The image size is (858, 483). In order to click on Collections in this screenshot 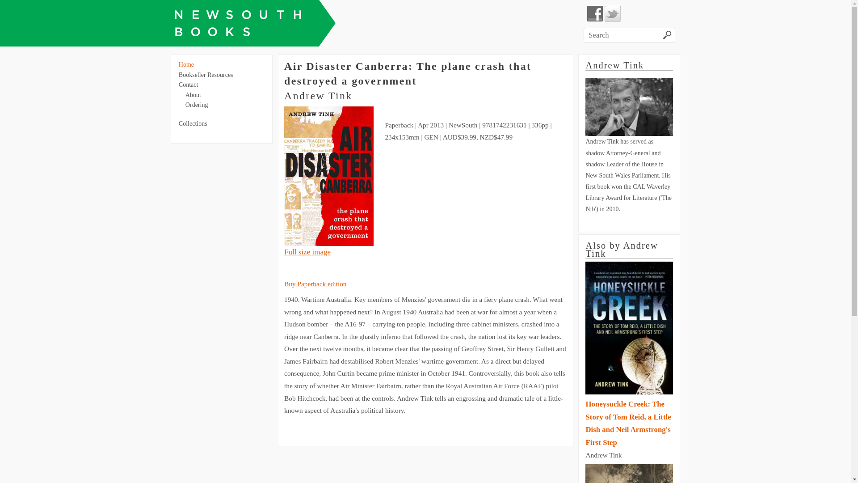, I will do `click(193, 123)`.